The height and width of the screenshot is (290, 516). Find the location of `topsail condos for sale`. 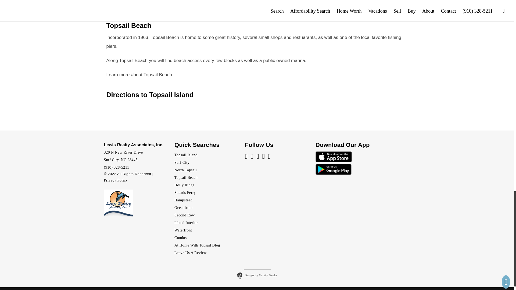

topsail condos for sale is located at coordinates (181, 238).